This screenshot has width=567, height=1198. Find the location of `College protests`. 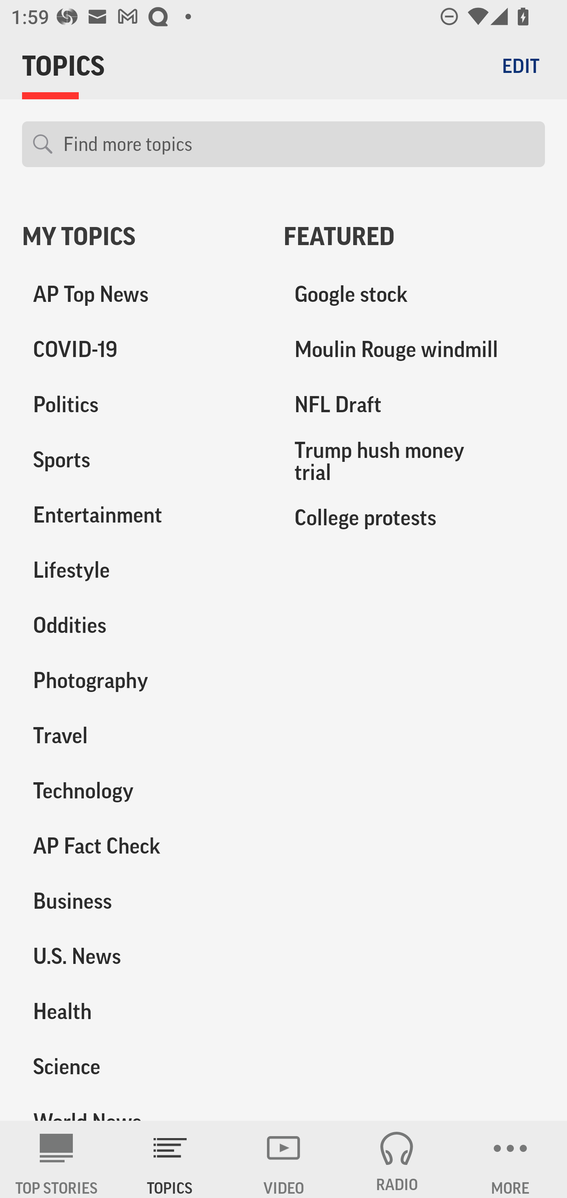

College protests is located at coordinates (414, 517).